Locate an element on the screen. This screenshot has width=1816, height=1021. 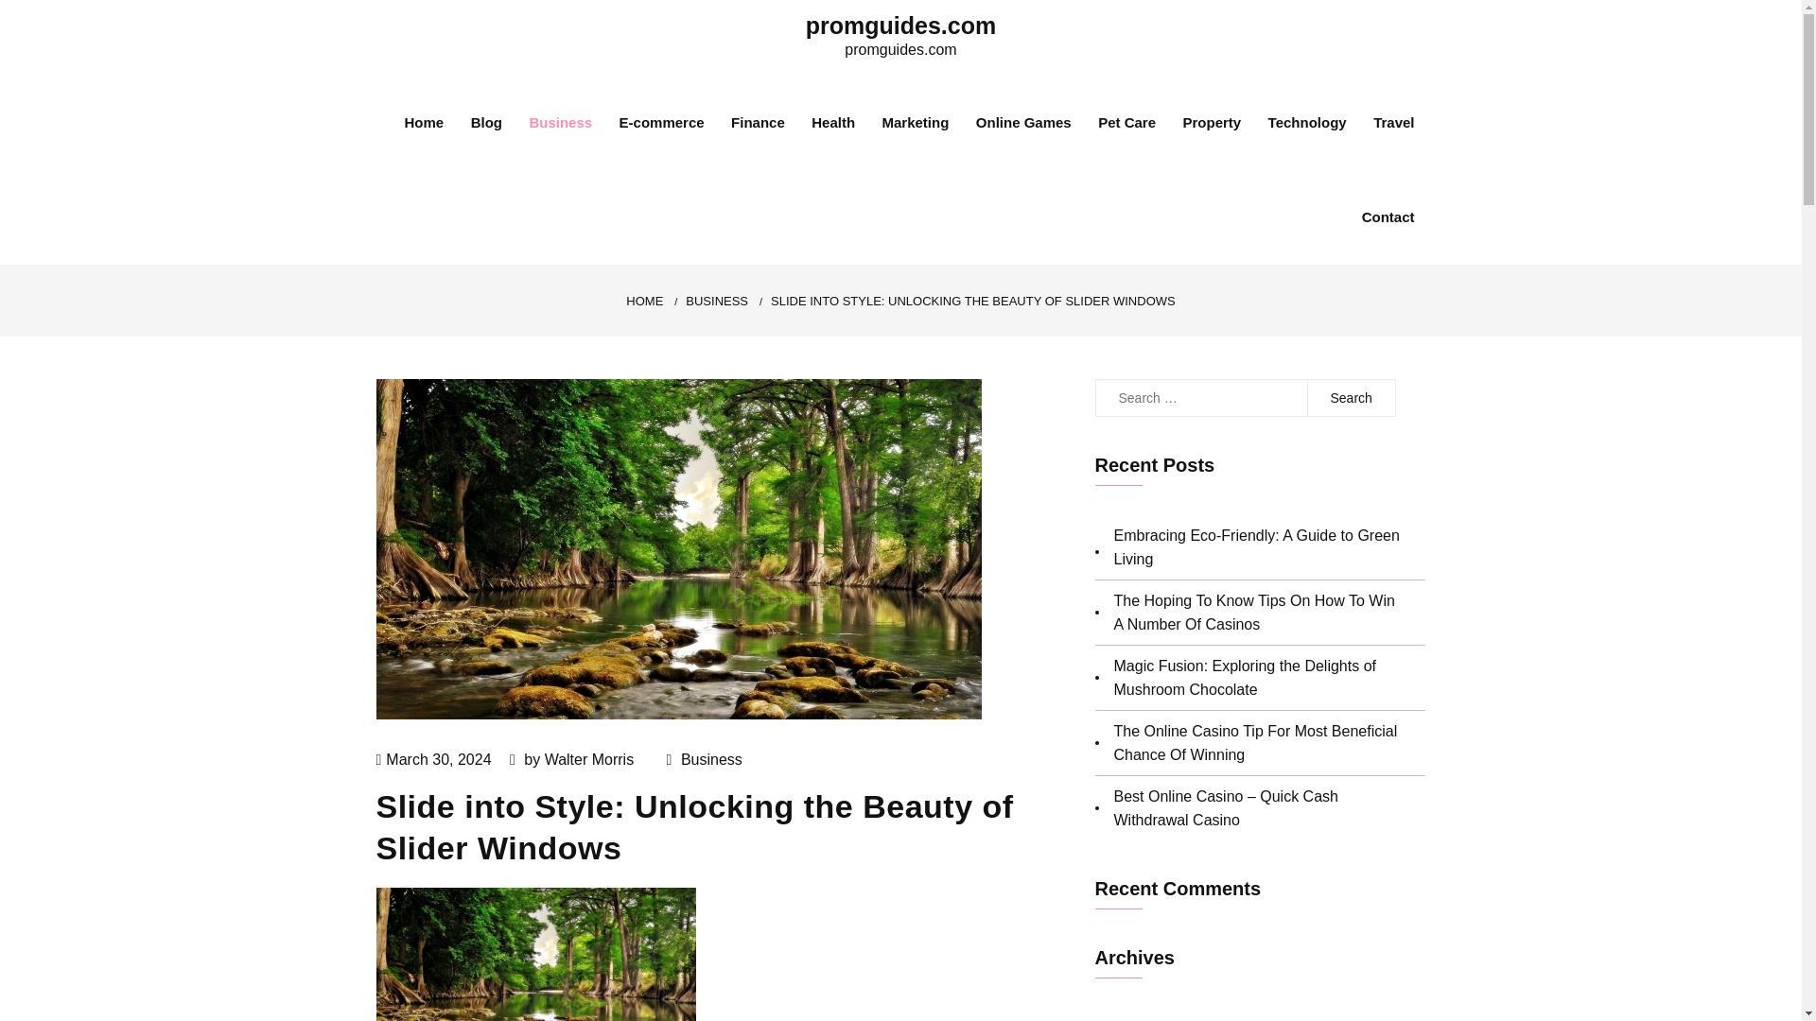
The Online Casino Tip For Most Beneficial Chance Of Winning is located at coordinates (1256, 742).